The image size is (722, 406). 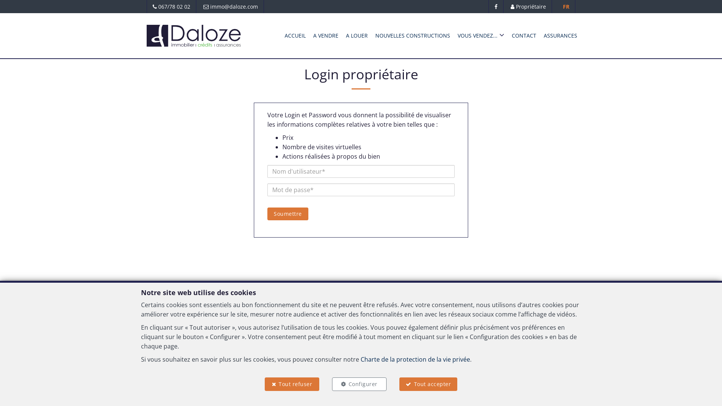 What do you see at coordinates (560, 35) in the screenshot?
I see `ASSURANCES` at bounding box center [560, 35].